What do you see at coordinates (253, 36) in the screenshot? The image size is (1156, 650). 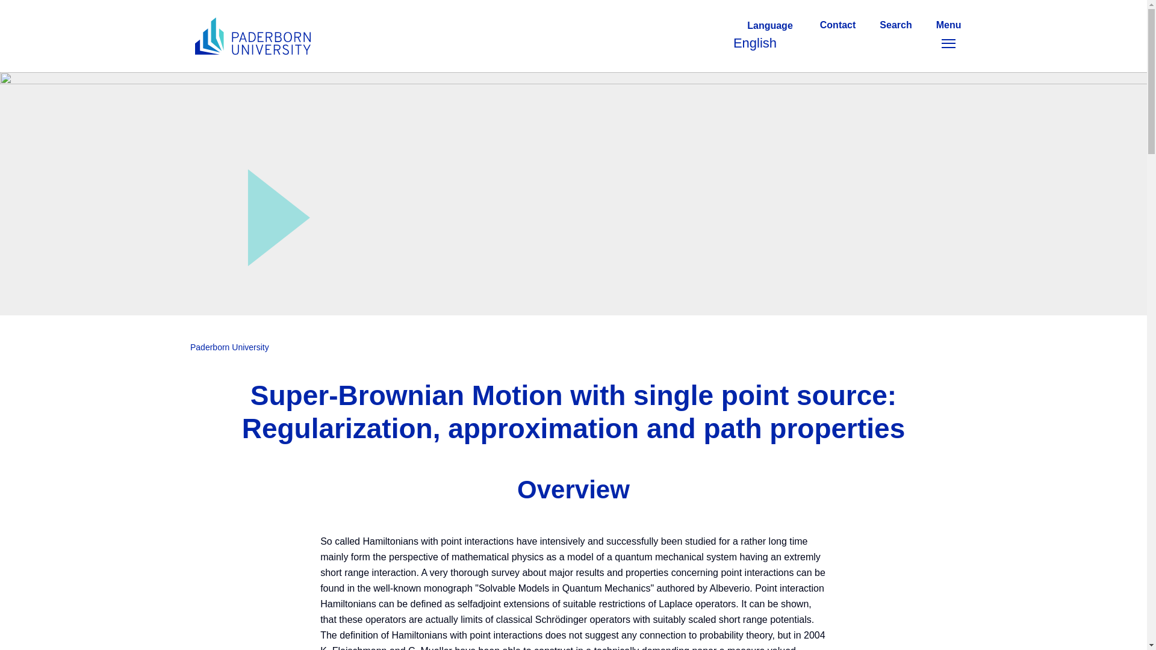 I see `To the homepage` at bounding box center [253, 36].